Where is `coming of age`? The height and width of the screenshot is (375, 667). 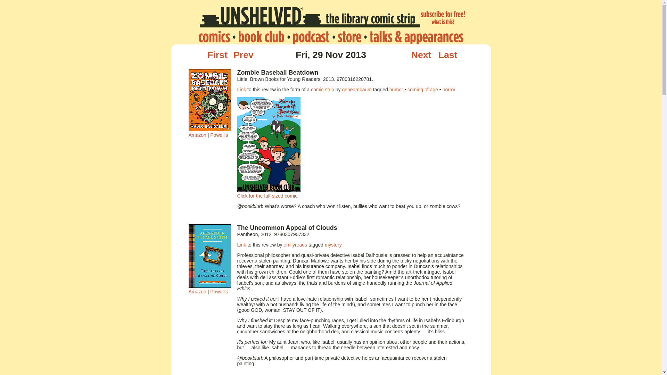
coming of age is located at coordinates (423, 89).